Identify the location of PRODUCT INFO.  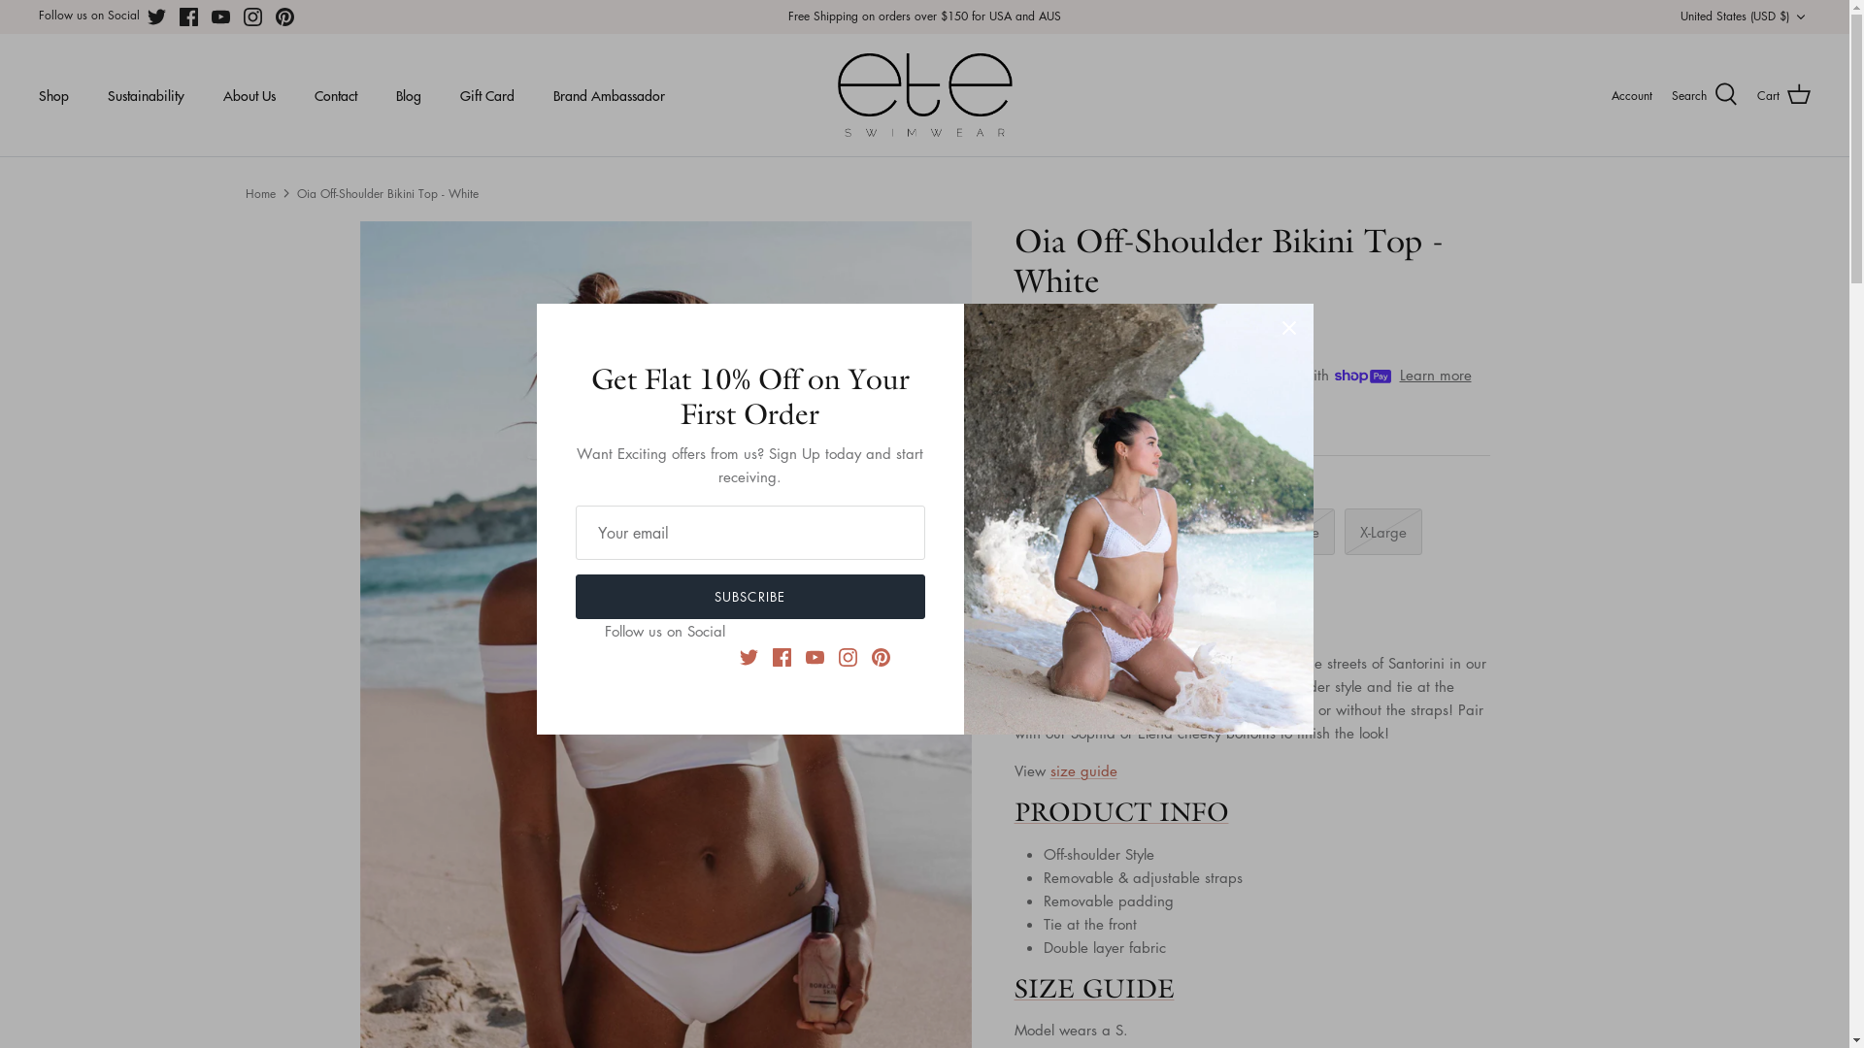
(1120, 811).